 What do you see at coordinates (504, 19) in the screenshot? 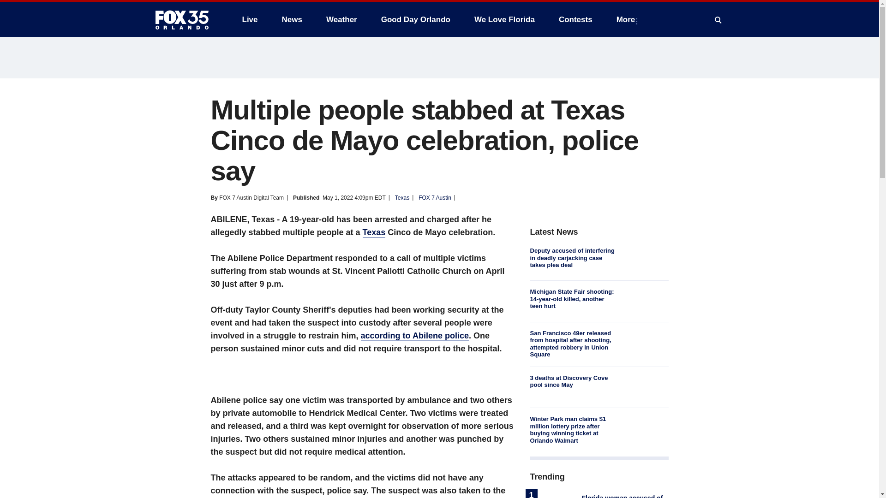
I see `We Love Florida` at bounding box center [504, 19].